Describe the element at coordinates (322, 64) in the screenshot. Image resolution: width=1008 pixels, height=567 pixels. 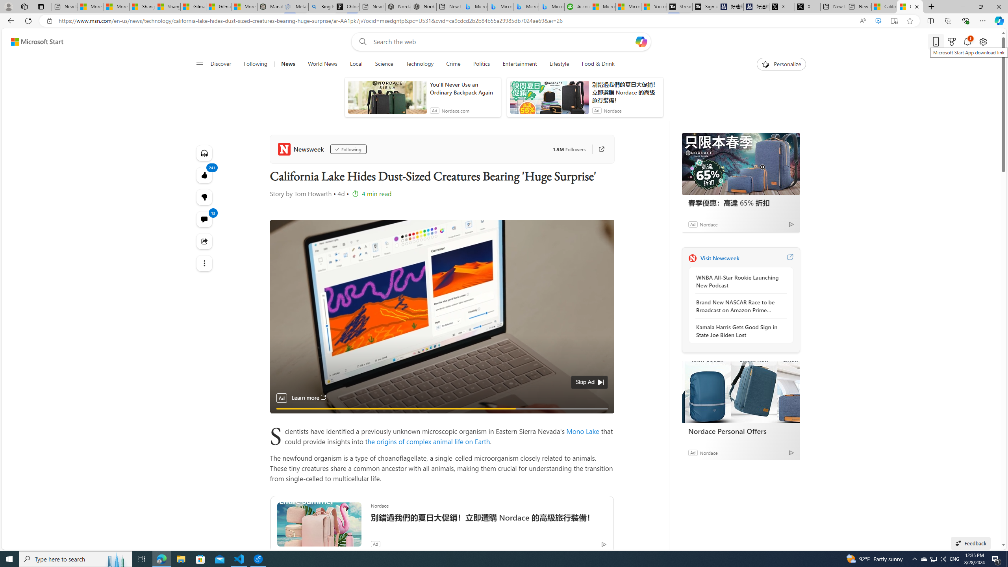
I see `World News` at that location.